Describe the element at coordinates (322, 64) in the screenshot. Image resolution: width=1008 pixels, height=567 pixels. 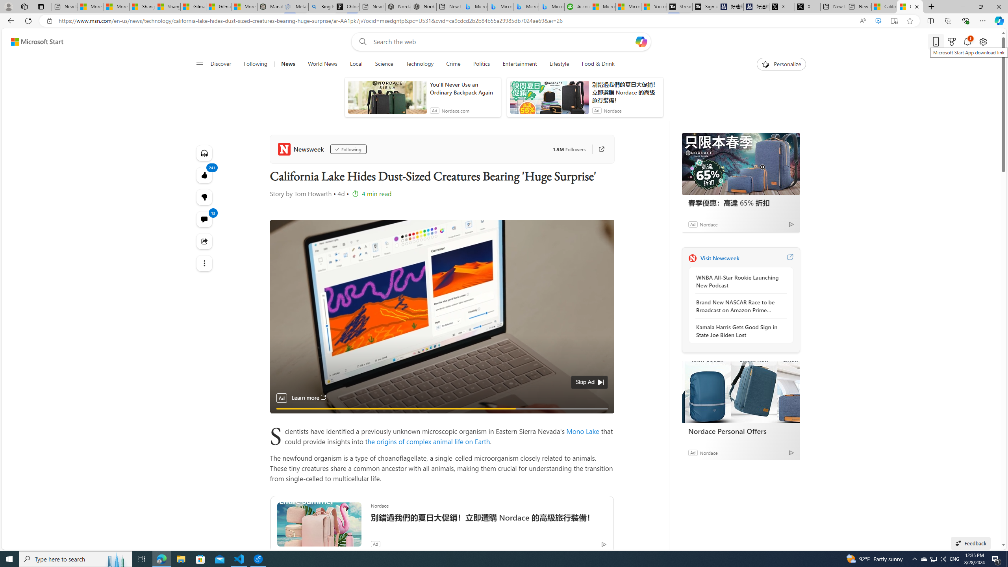
I see `World News` at that location.